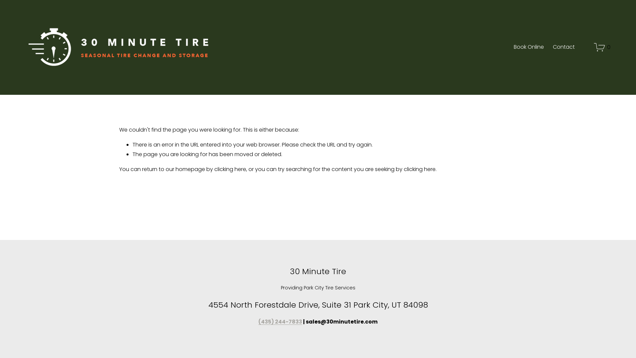  What do you see at coordinates (230, 169) in the screenshot?
I see `clicking here` at bounding box center [230, 169].